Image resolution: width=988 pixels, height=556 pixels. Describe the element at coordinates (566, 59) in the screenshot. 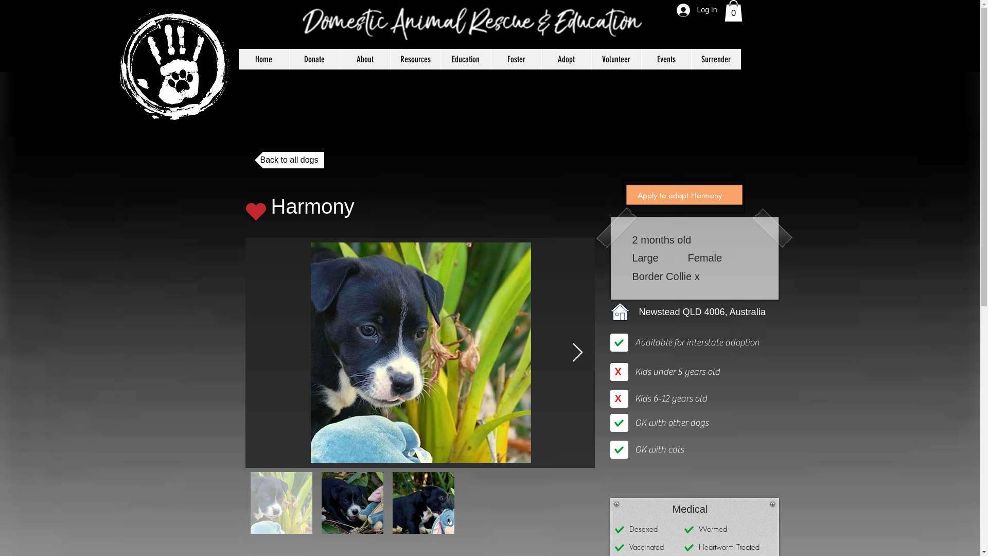

I see `Adopt` at that location.